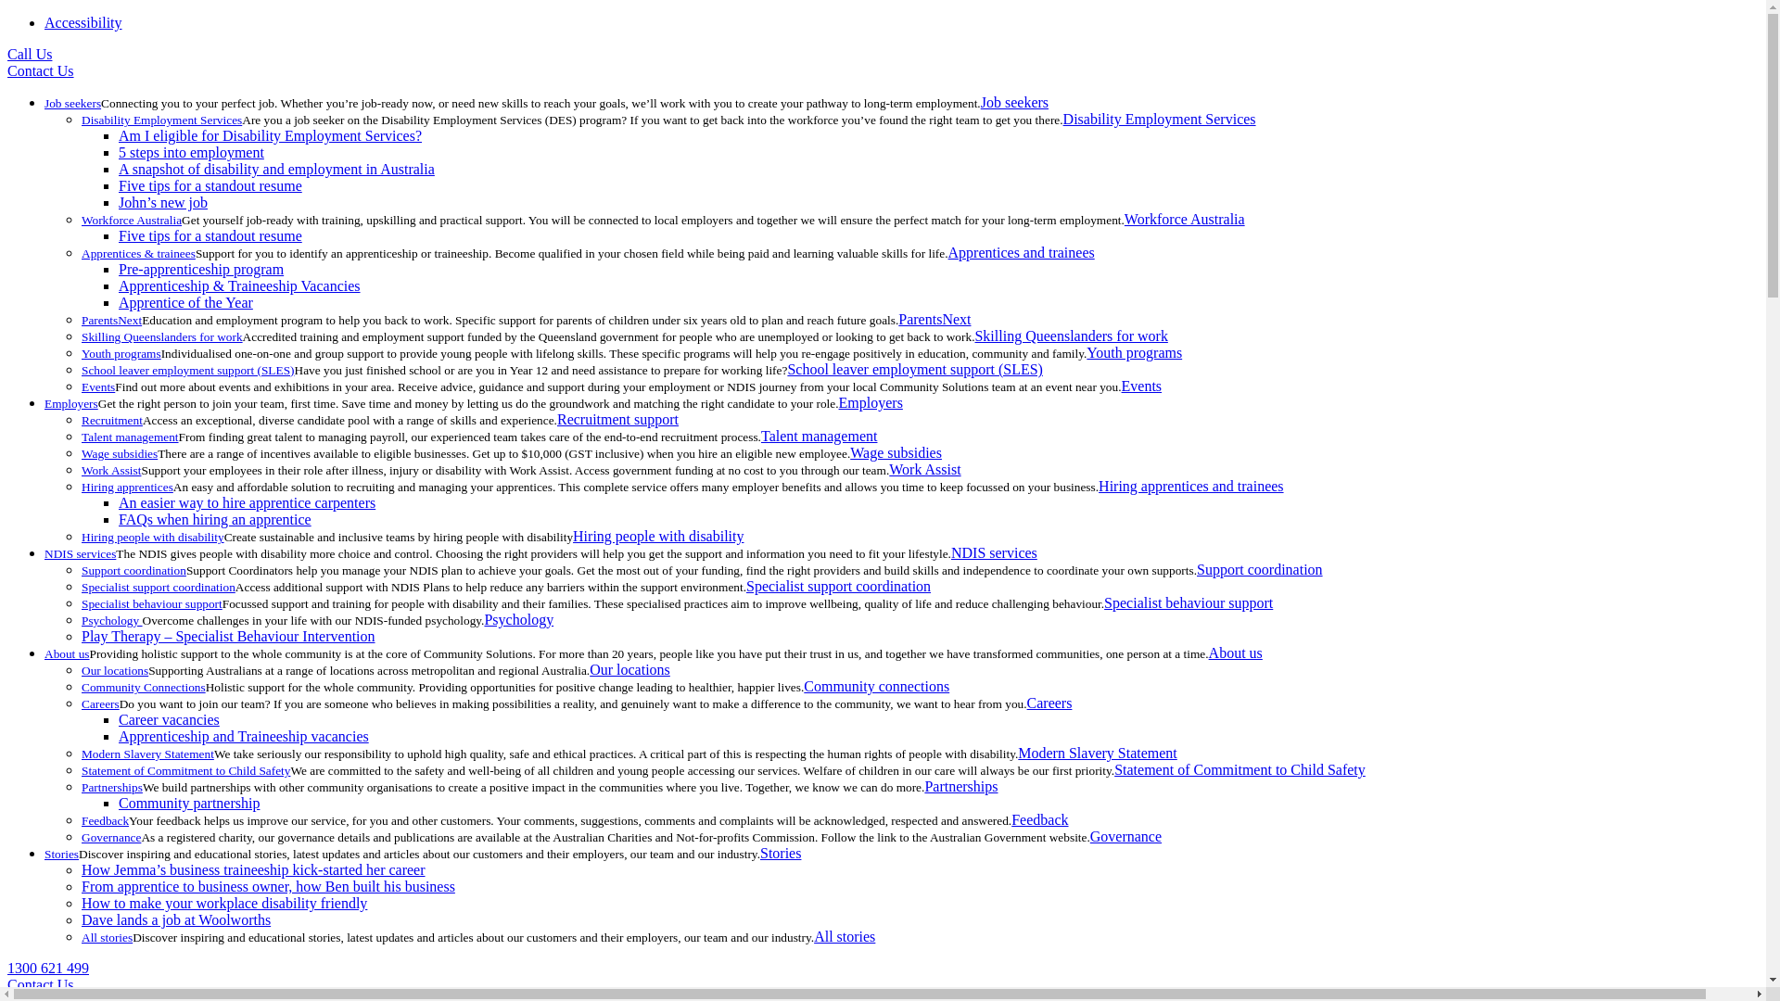 This screenshot has height=1001, width=1780. What do you see at coordinates (41, 984) in the screenshot?
I see `Contact Us` at bounding box center [41, 984].